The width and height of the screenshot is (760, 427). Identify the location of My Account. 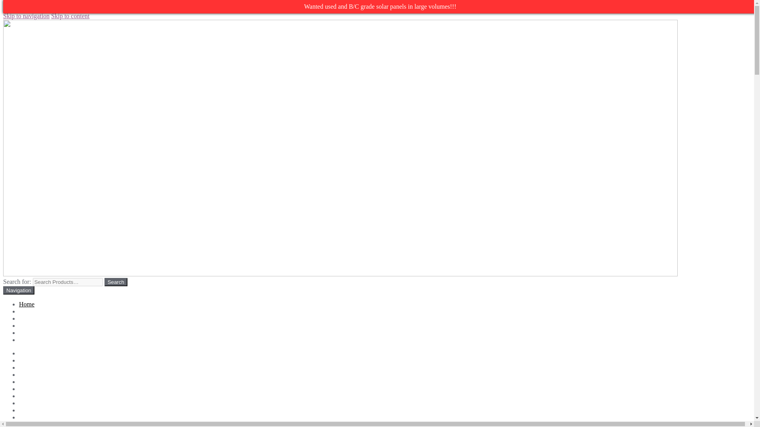
(35, 403).